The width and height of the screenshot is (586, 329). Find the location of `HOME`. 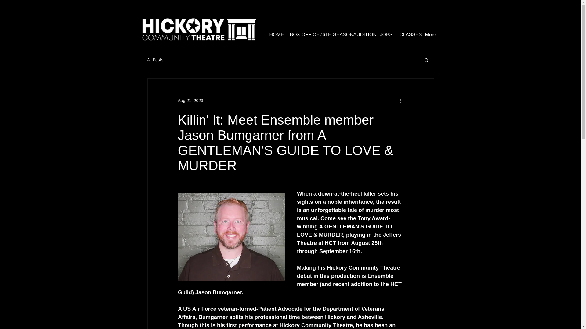

HOME is located at coordinates (275, 35).